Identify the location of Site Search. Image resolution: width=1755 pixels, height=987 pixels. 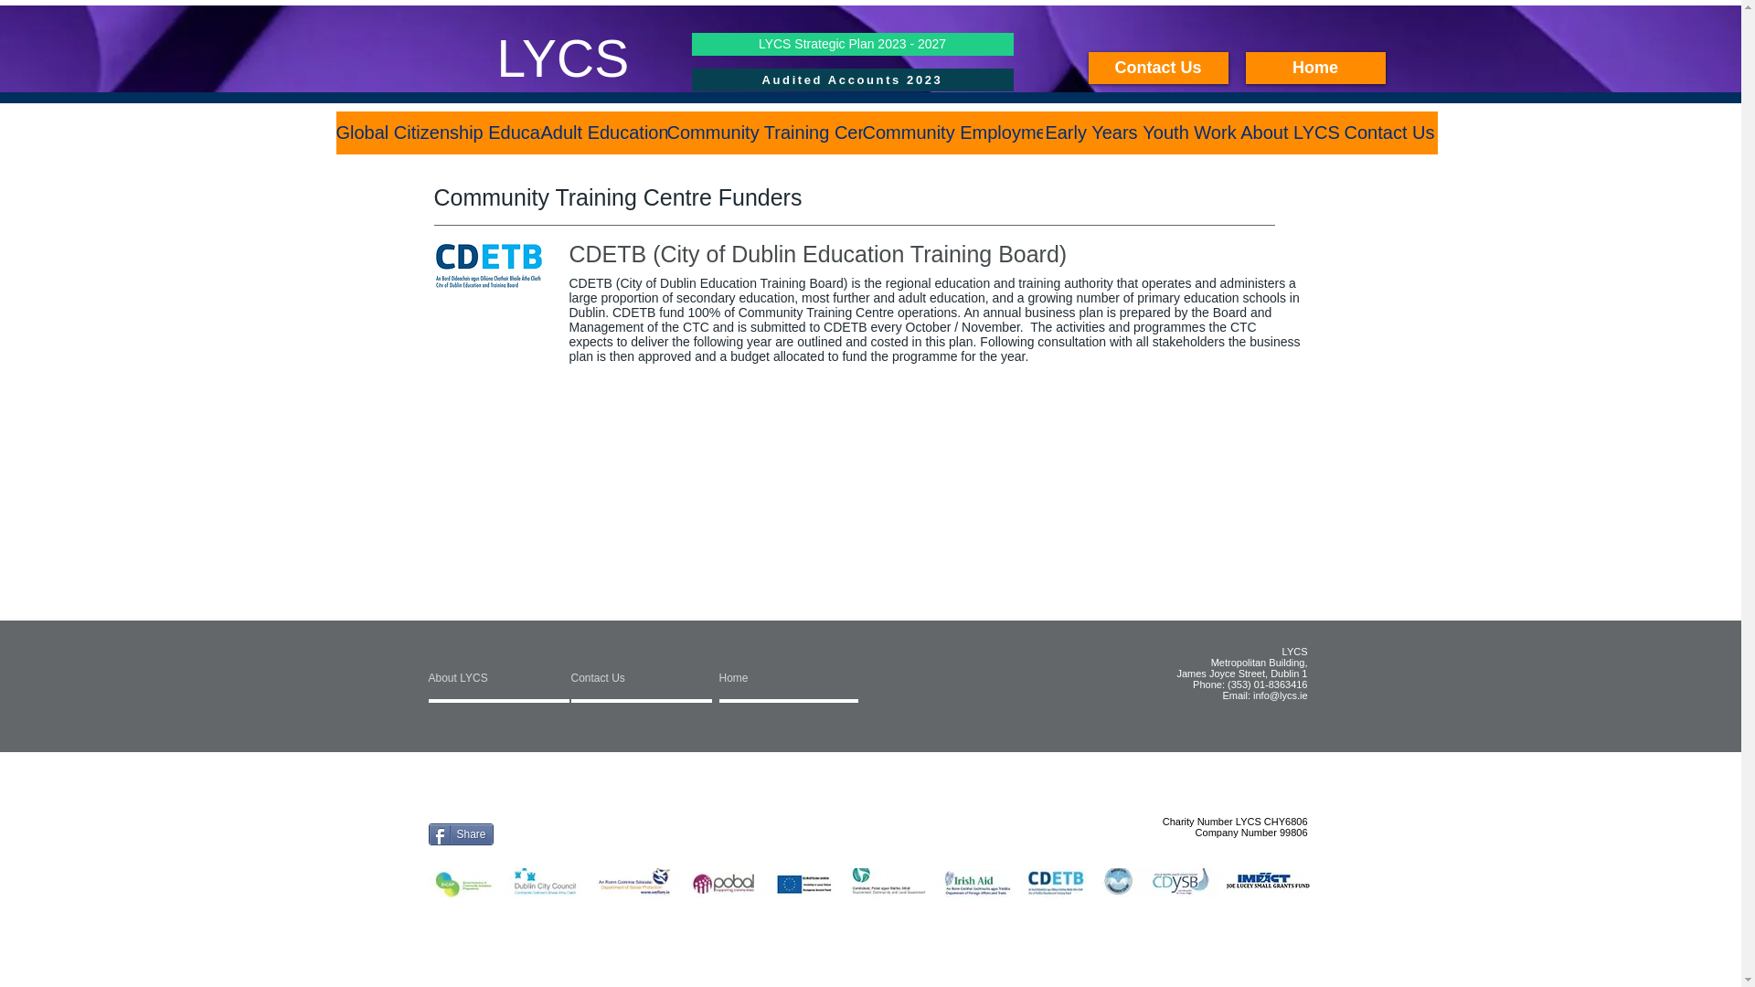
(531, 642).